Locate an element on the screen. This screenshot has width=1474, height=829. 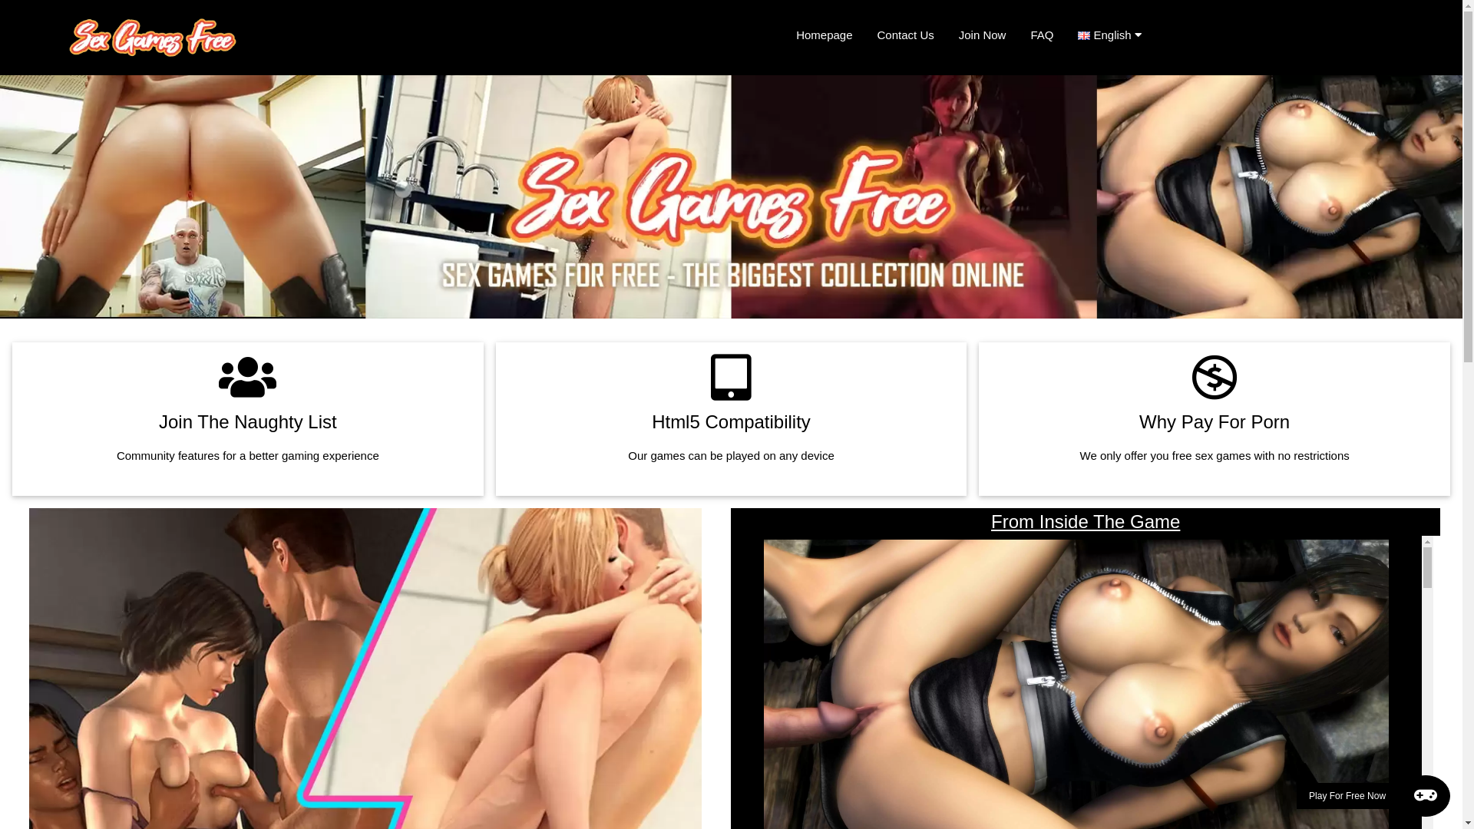
FAQ is located at coordinates (1042, 35).